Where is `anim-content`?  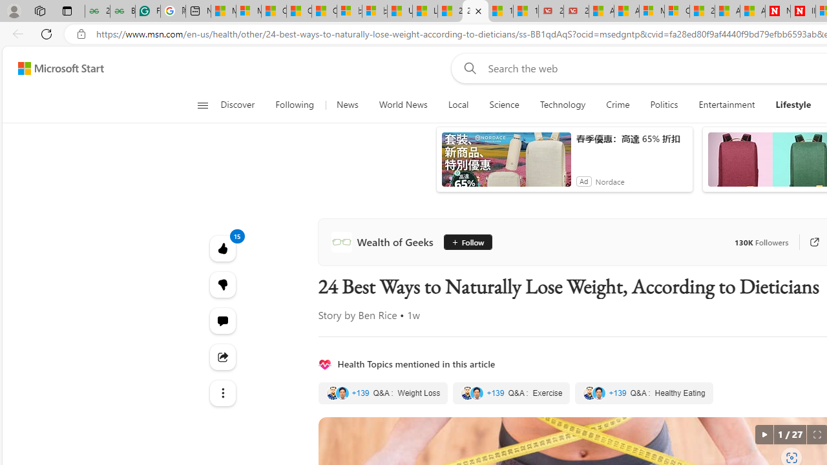 anim-content is located at coordinates (507, 165).